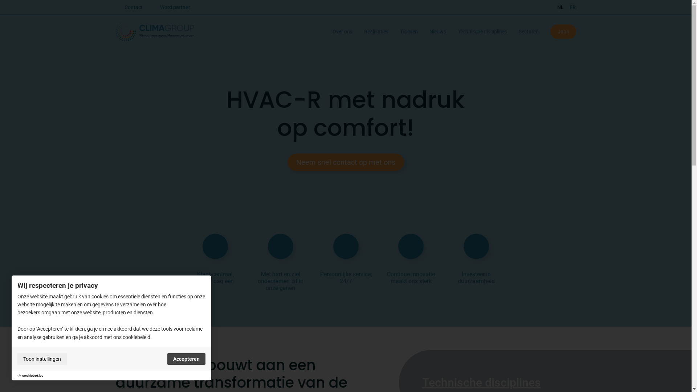 The width and height of the screenshot is (697, 392). I want to click on Accepteren, so click(187, 359).